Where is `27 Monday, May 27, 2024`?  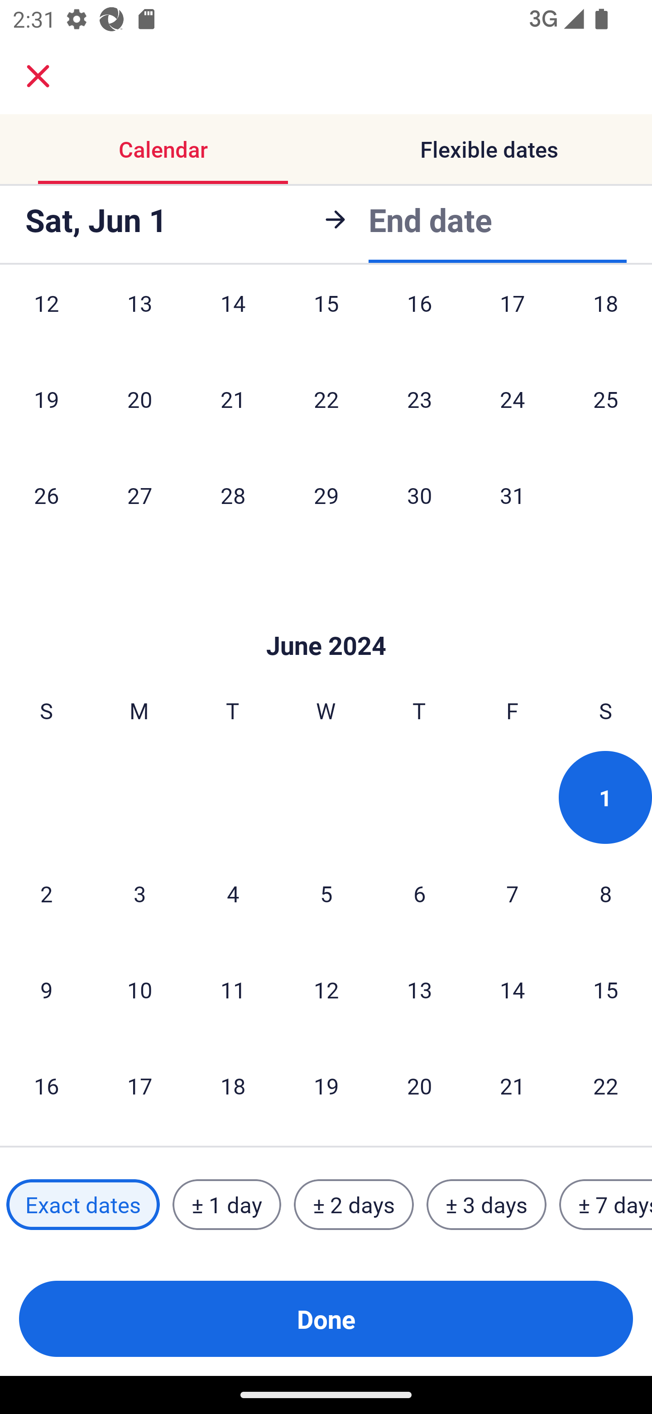
27 Monday, May 27, 2024 is located at coordinates (139, 495).